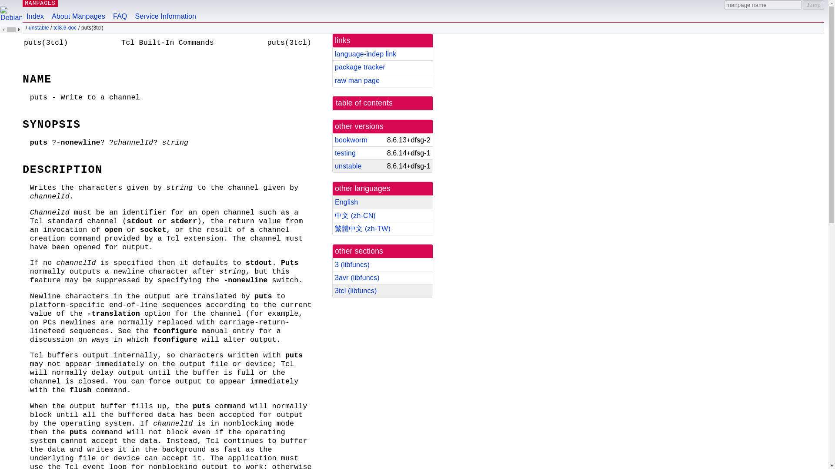  What do you see at coordinates (39, 28) in the screenshot?
I see `unstable` at bounding box center [39, 28].